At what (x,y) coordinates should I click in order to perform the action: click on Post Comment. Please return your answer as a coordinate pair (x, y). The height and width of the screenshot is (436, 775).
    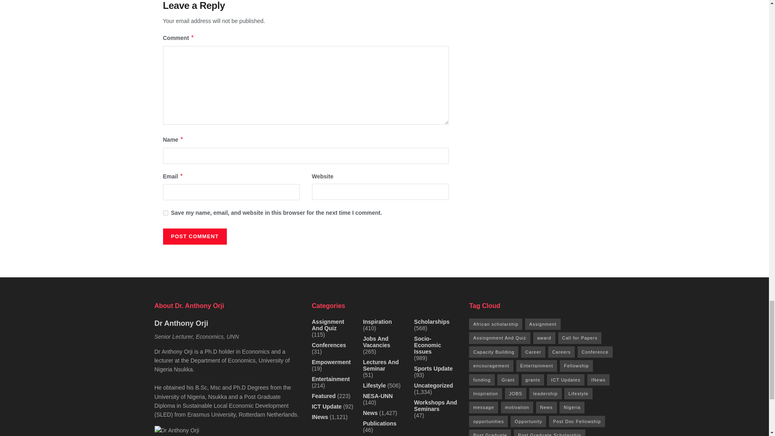
    Looking at the image, I should click on (195, 236).